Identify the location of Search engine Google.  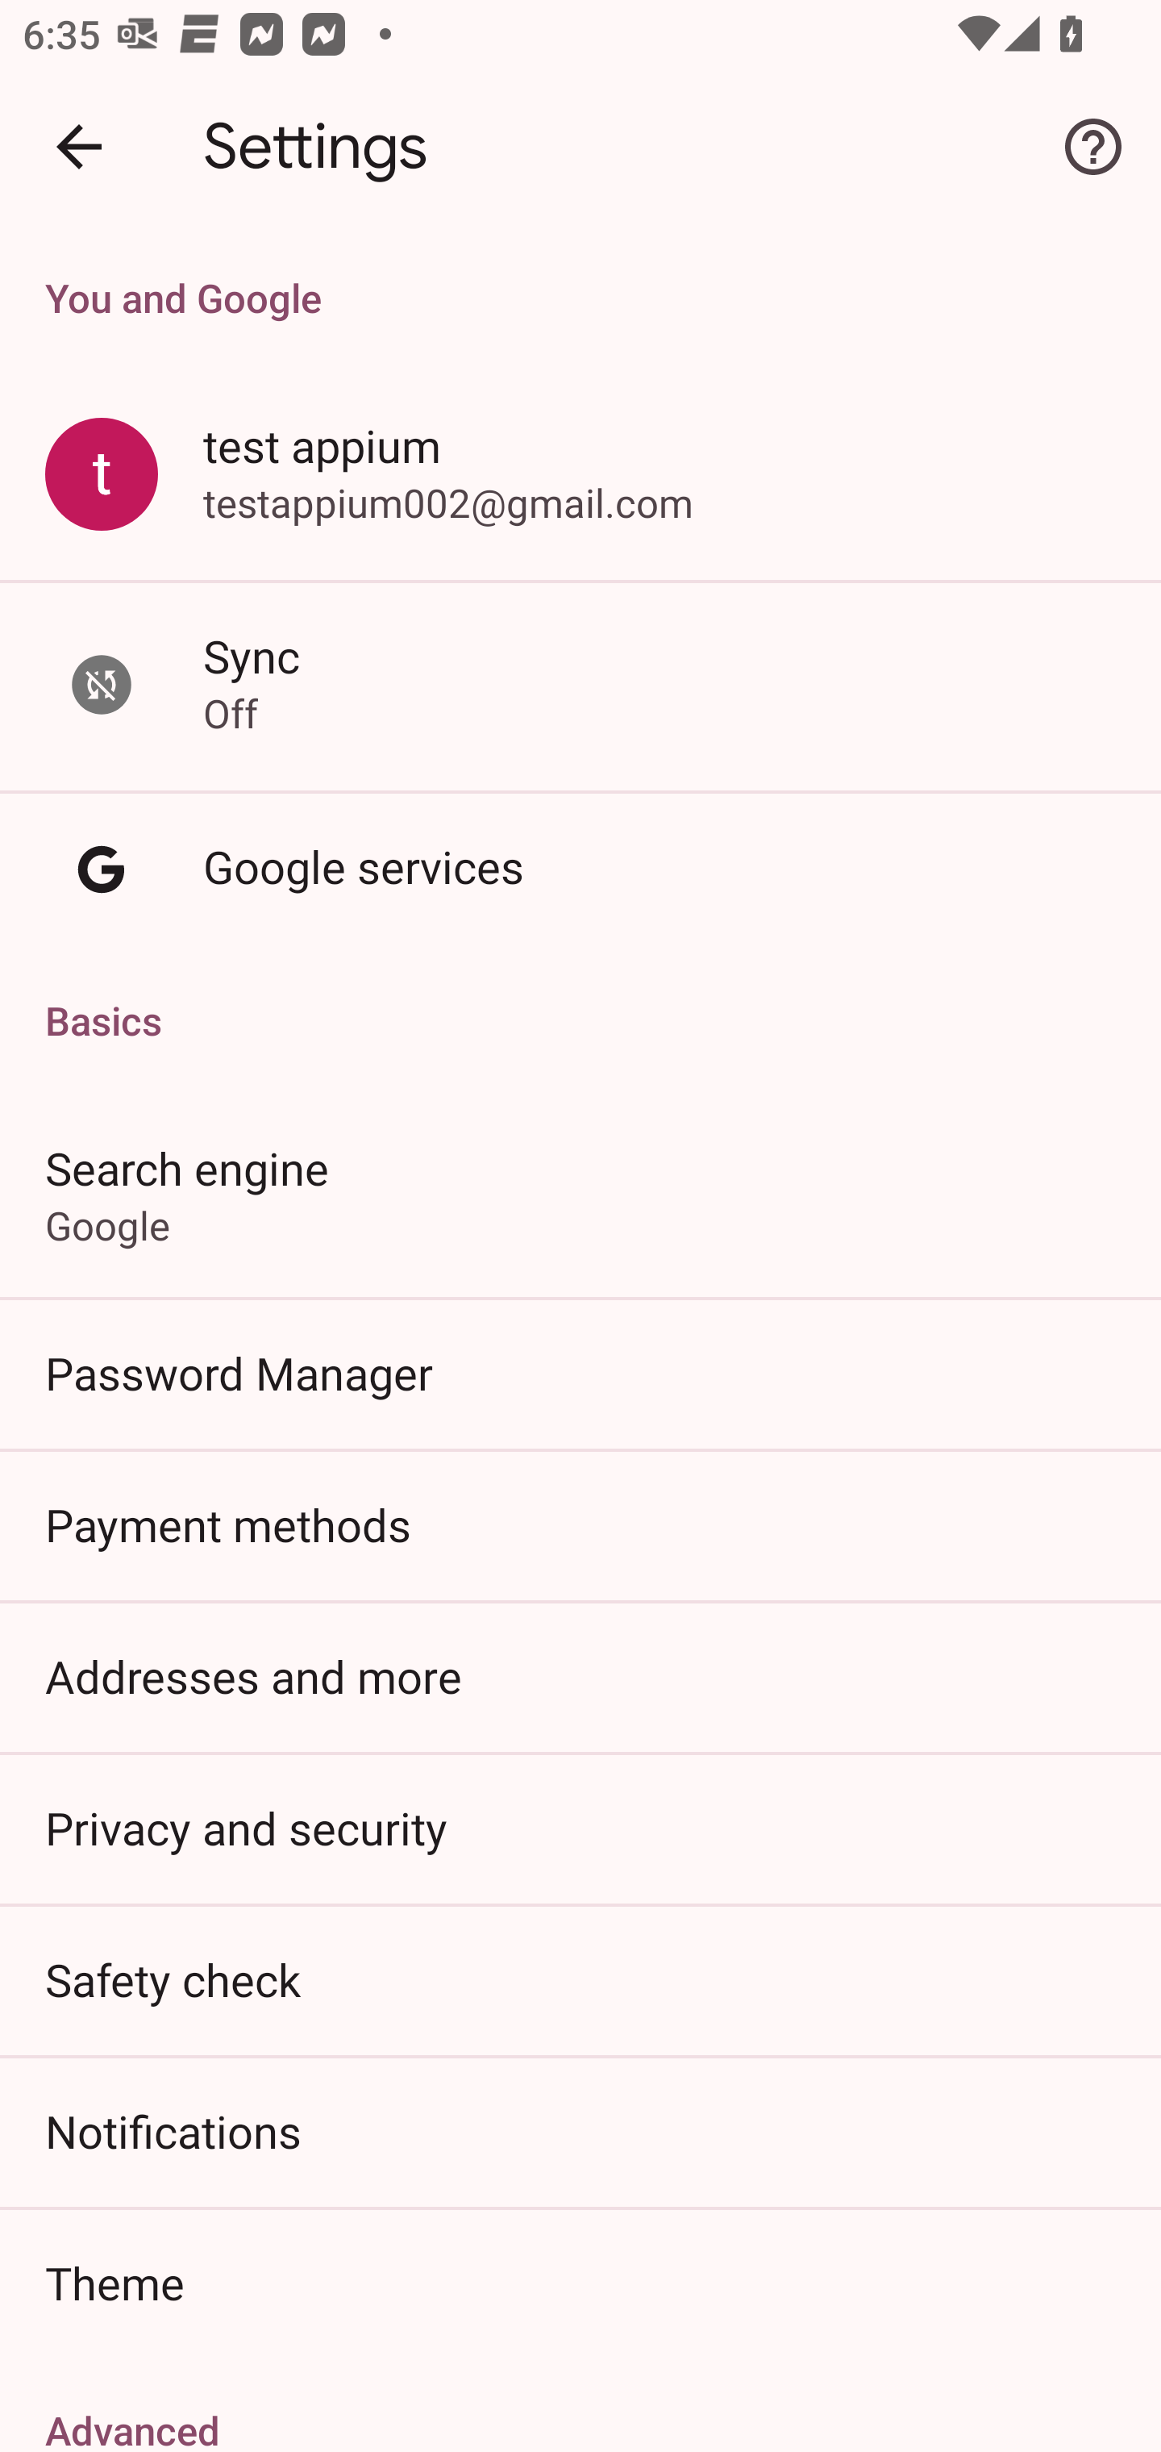
(580, 1194).